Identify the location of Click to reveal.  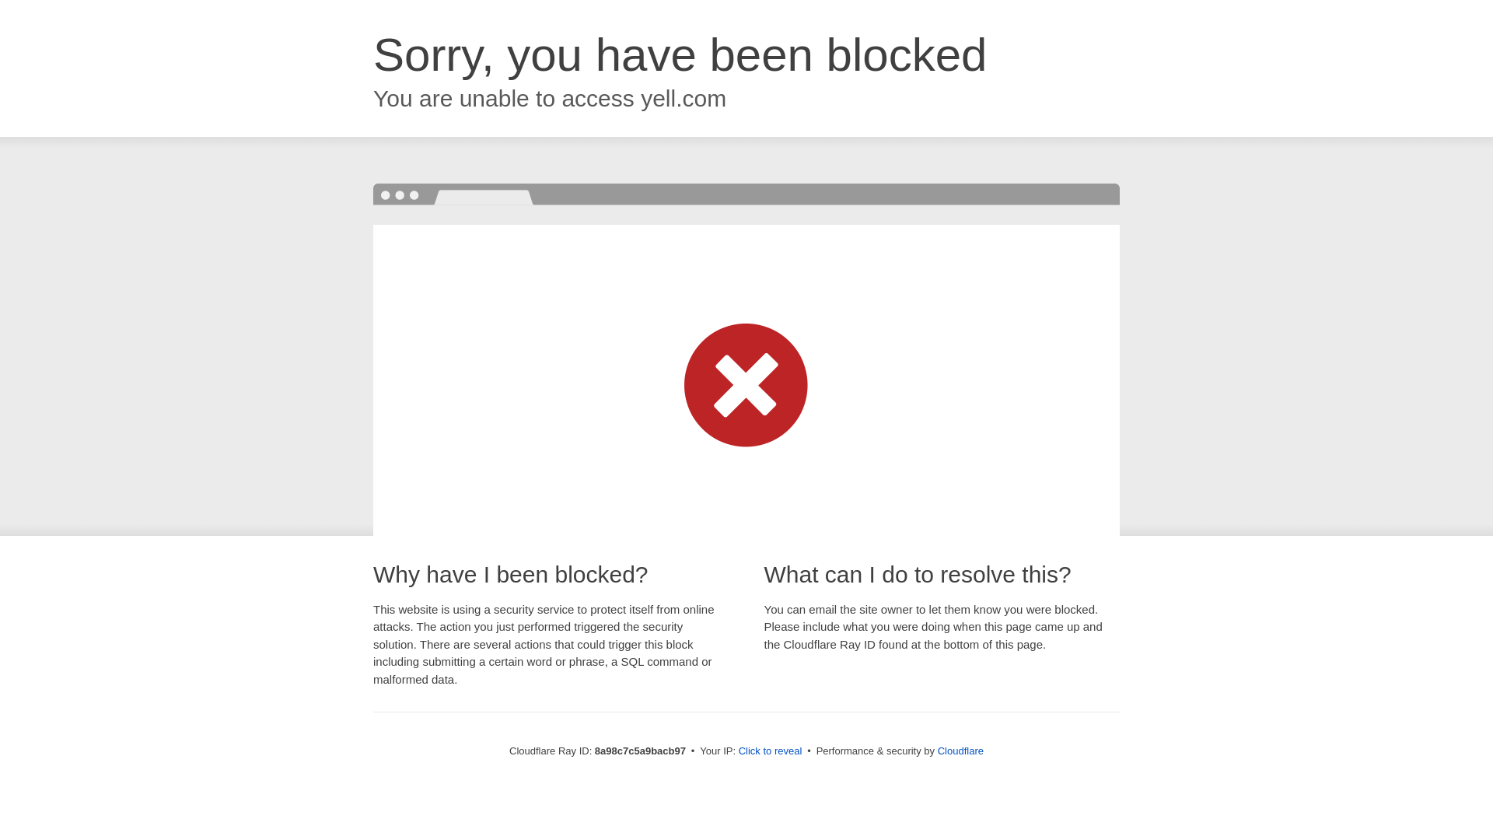
(771, 751).